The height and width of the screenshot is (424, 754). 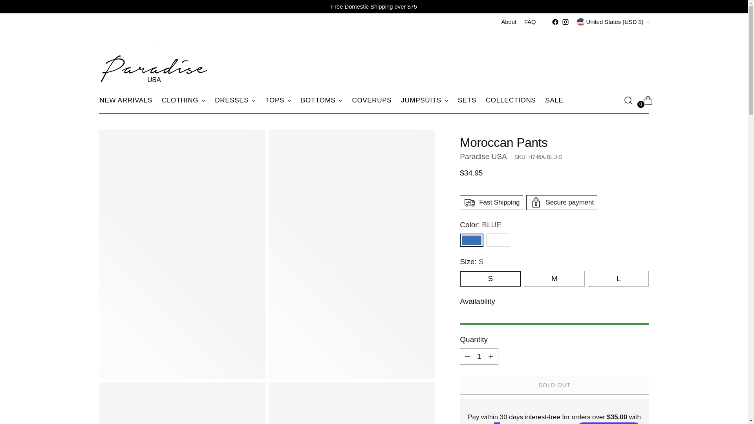 I want to click on Paradise Fashion USA on Facebook, so click(x=555, y=22).